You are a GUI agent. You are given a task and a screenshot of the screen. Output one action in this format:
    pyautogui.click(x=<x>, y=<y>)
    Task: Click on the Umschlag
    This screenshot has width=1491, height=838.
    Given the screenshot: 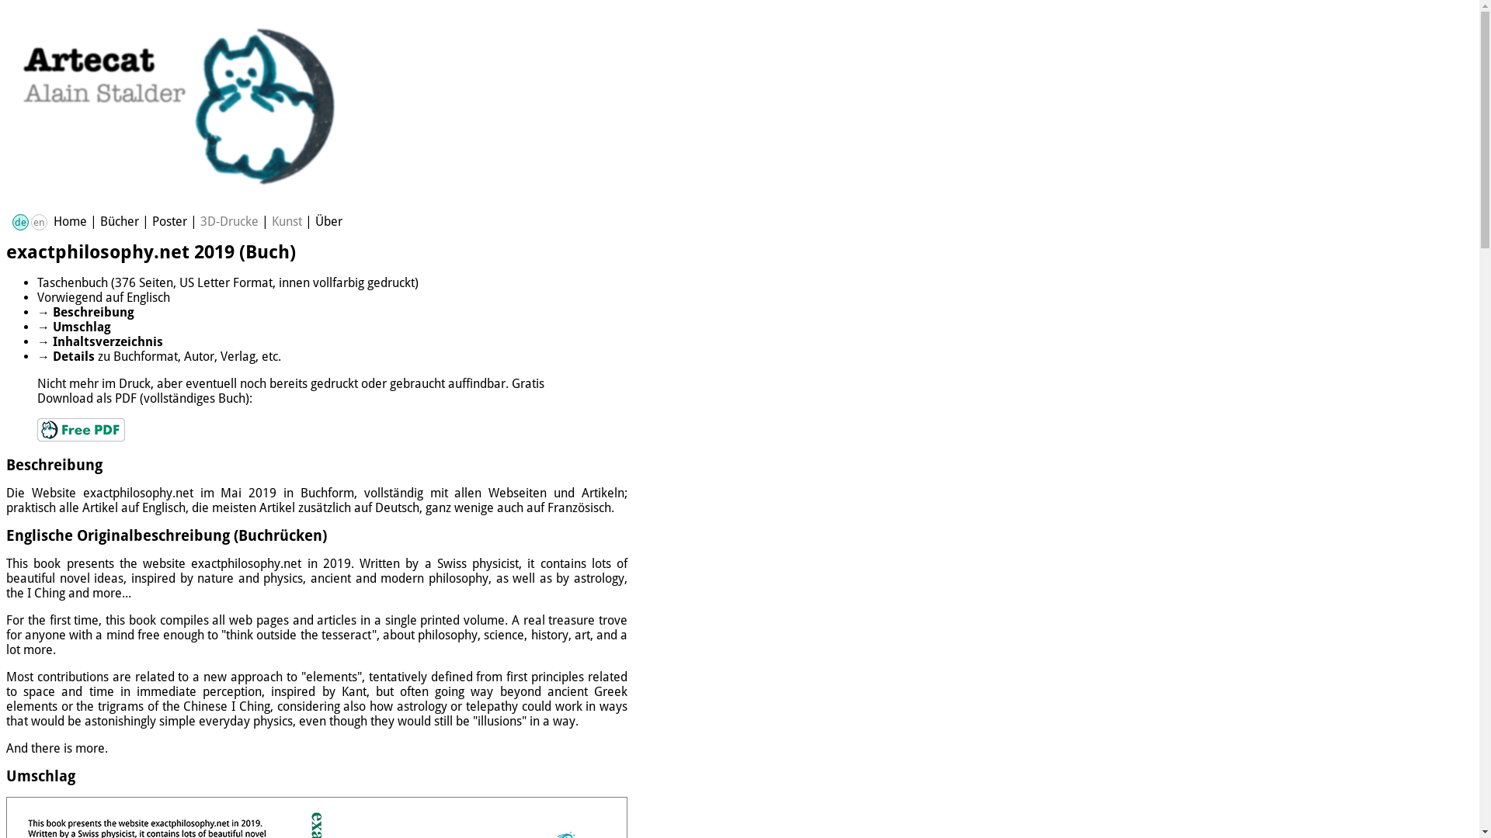 What is the action you would take?
    pyautogui.click(x=82, y=327)
    